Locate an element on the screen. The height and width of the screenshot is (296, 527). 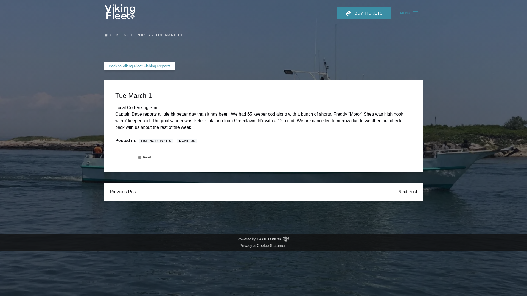
MENU is located at coordinates (410, 13).